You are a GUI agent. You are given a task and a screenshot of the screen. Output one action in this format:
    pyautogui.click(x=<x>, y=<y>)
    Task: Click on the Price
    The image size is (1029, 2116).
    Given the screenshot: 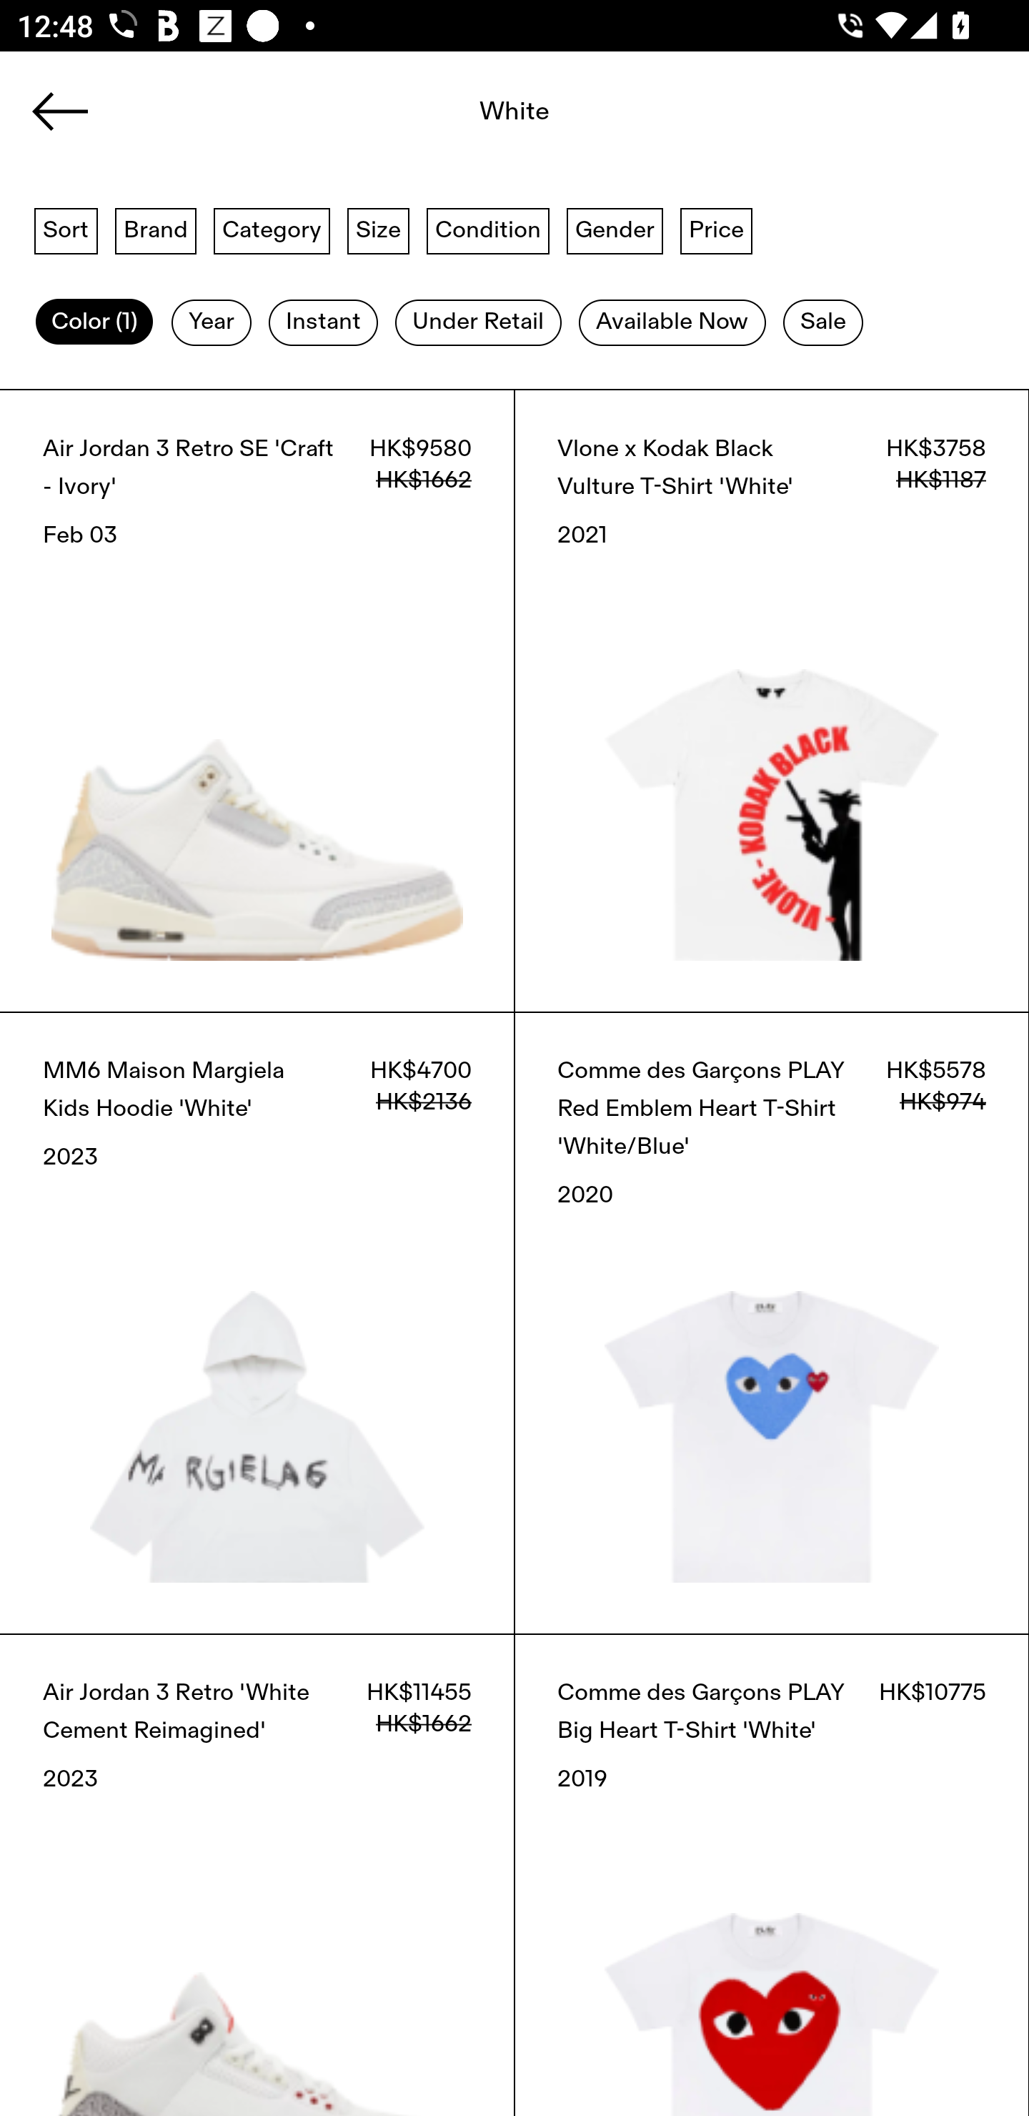 What is the action you would take?
    pyautogui.click(x=716, y=229)
    